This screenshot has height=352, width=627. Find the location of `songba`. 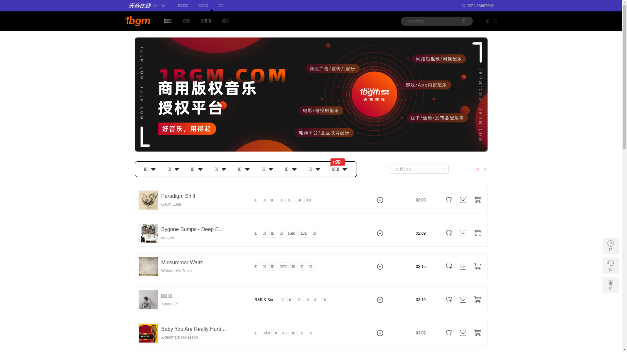

songba is located at coordinates (168, 238).